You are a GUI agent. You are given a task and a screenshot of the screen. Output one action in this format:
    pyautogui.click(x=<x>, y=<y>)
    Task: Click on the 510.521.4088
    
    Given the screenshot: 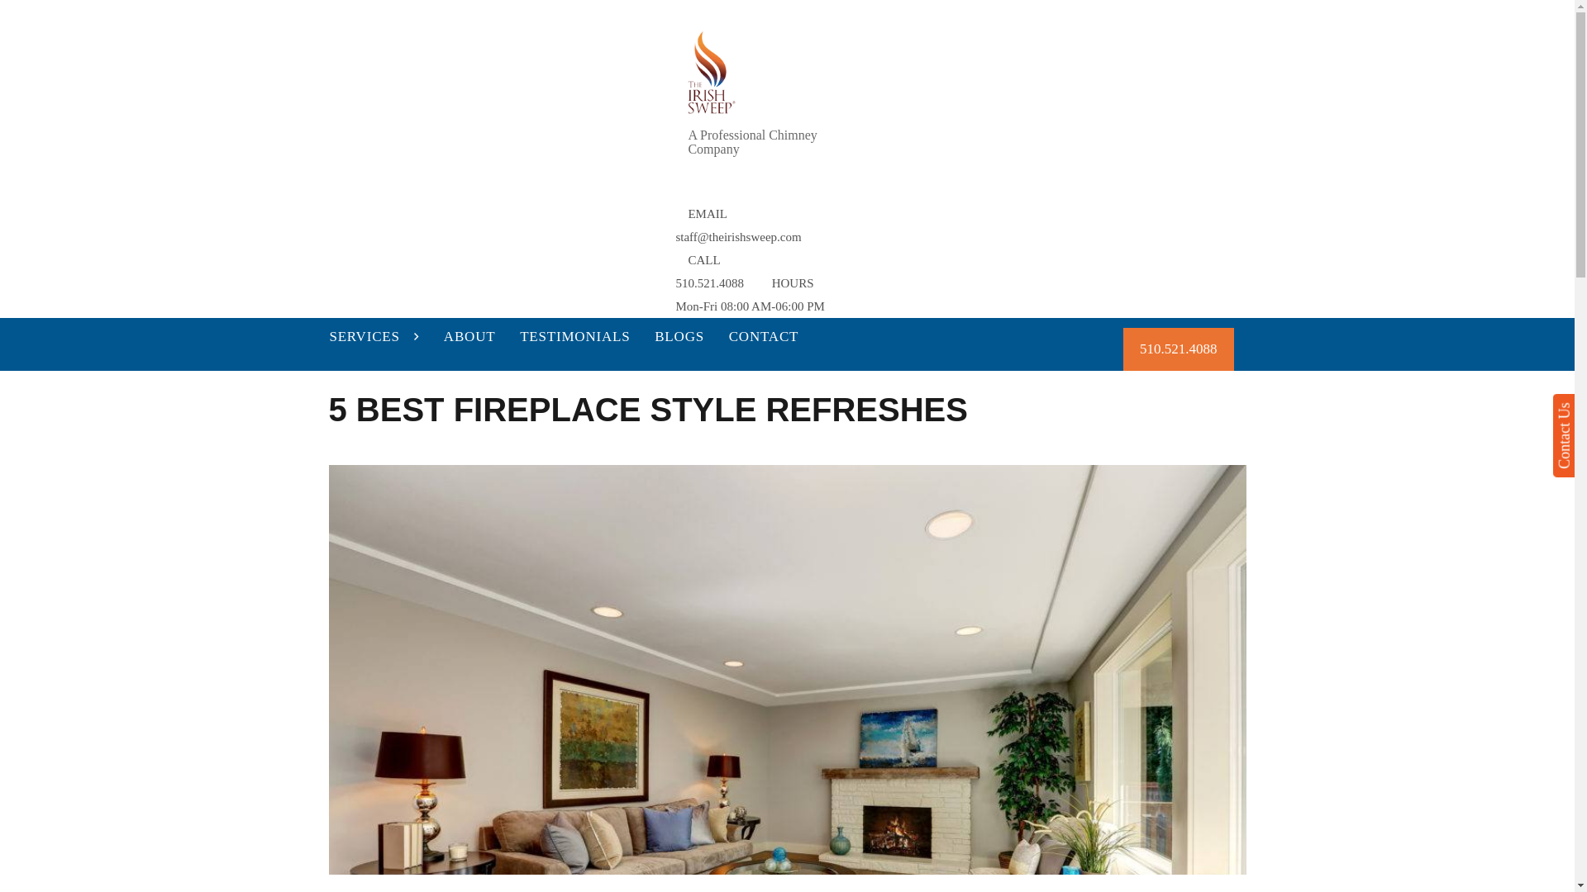 What is the action you would take?
    pyautogui.click(x=709, y=282)
    